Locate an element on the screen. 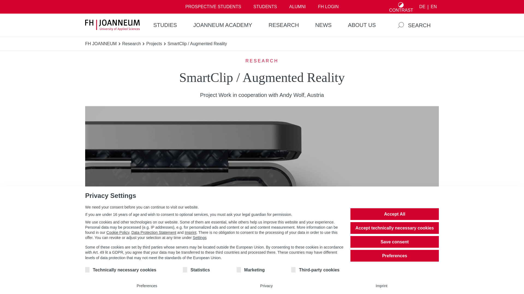  CONTRAST is located at coordinates (401, 7).